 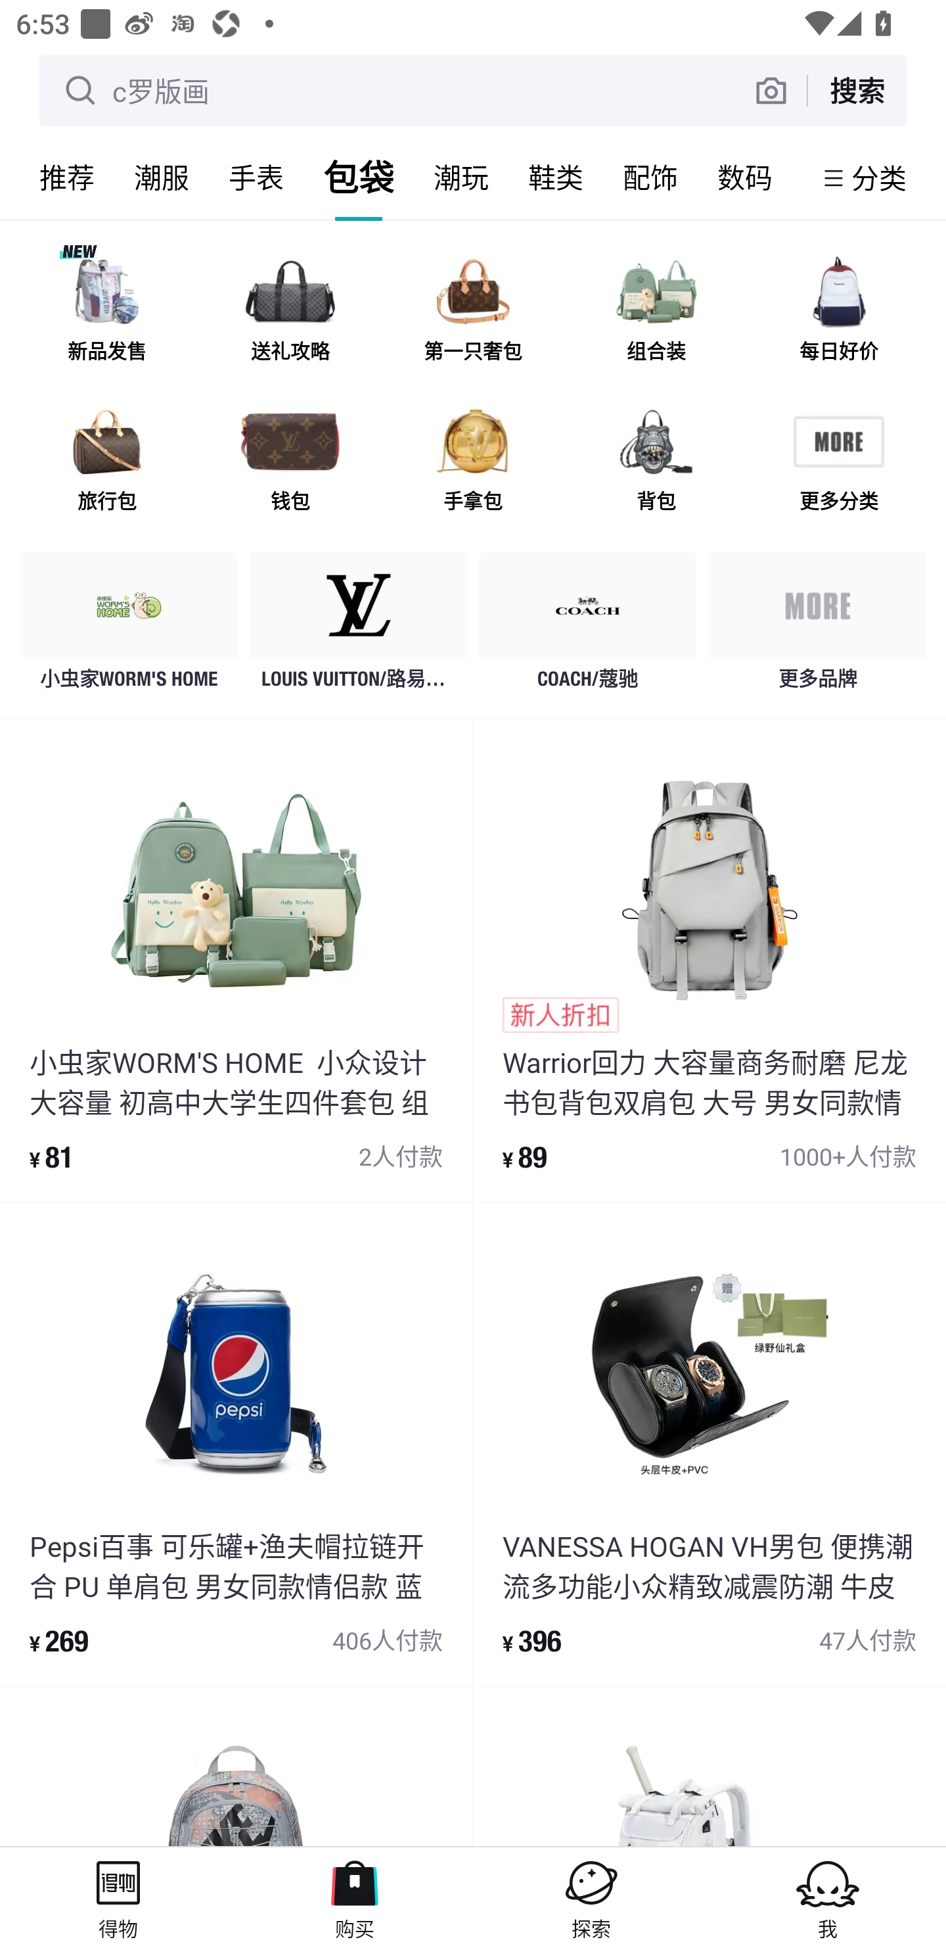 I want to click on 背包, so click(x=656, y=462).